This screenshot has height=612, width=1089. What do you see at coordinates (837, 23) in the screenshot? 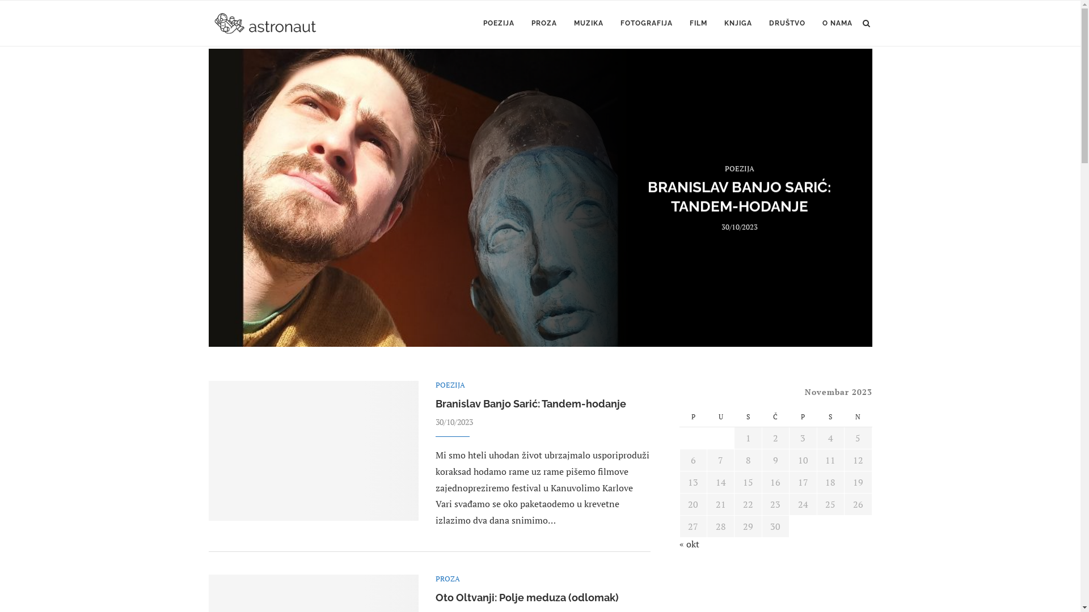
I see `O NAMA` at bounding box center [837, 23].